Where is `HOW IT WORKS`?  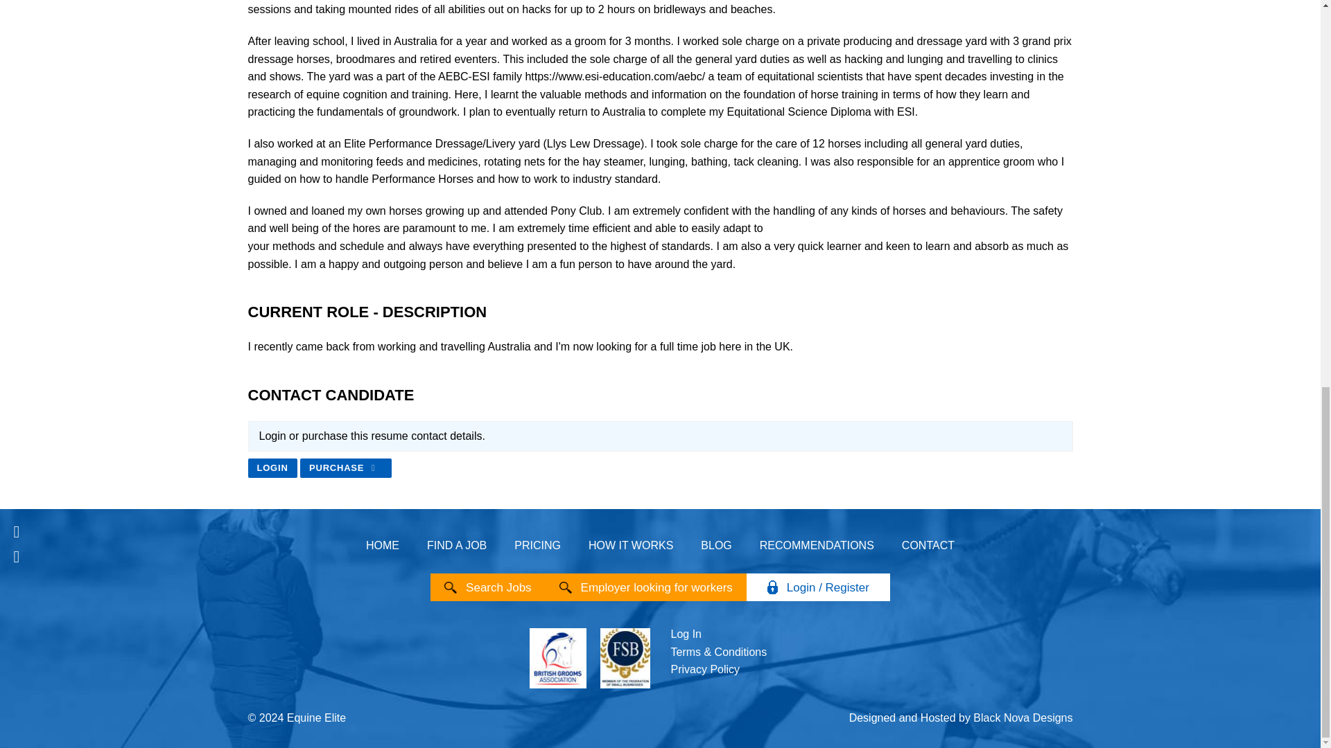
HOW IT WORKS is located at coordinates (631, 544).